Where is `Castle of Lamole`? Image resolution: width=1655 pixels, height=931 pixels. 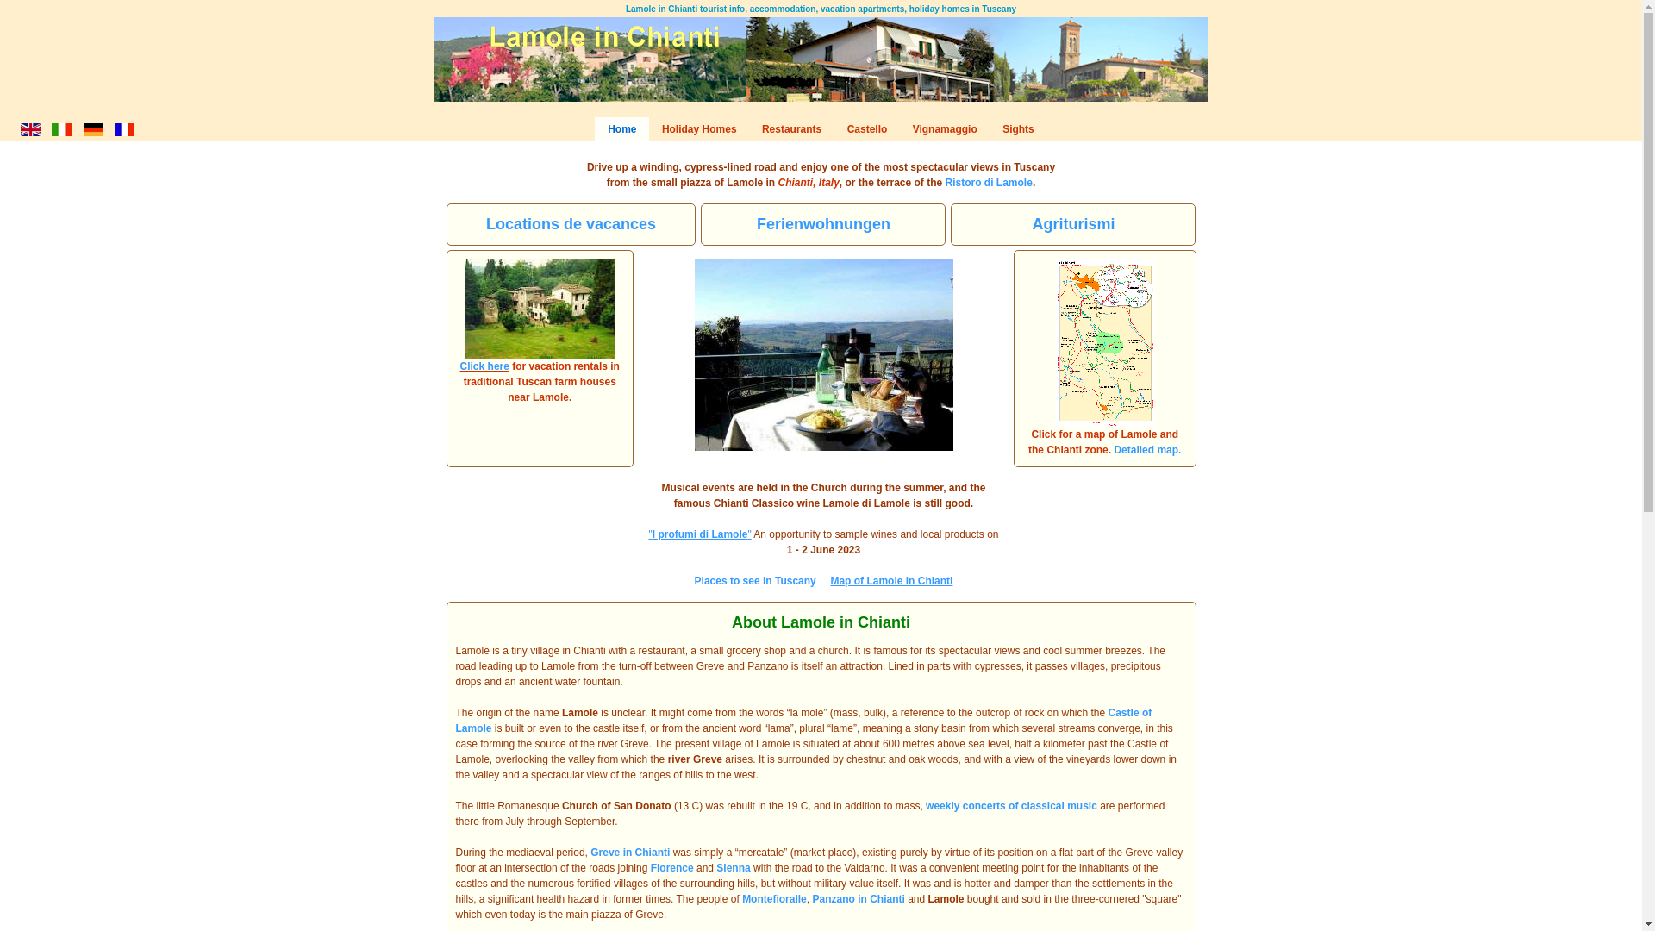
Castle of Lamole is located at coordinates (803, 721).